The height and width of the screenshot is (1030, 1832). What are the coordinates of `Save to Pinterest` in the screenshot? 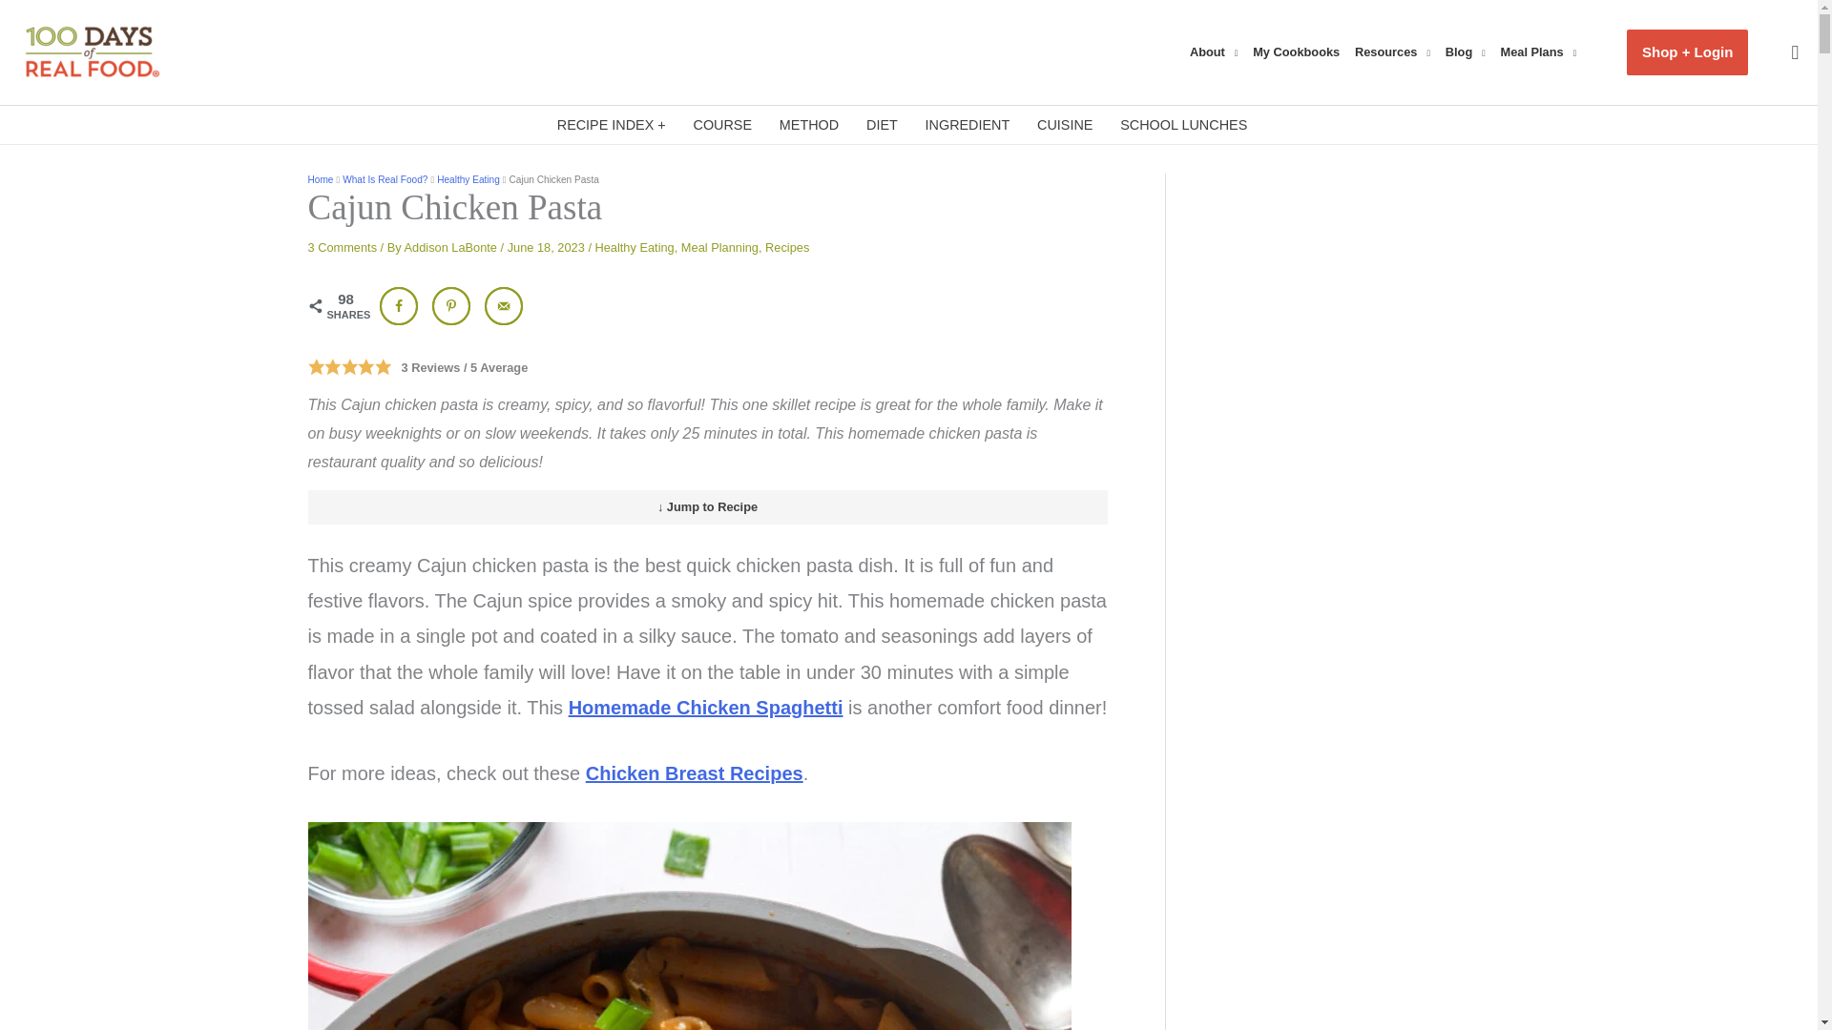 It's located at (451, 306).